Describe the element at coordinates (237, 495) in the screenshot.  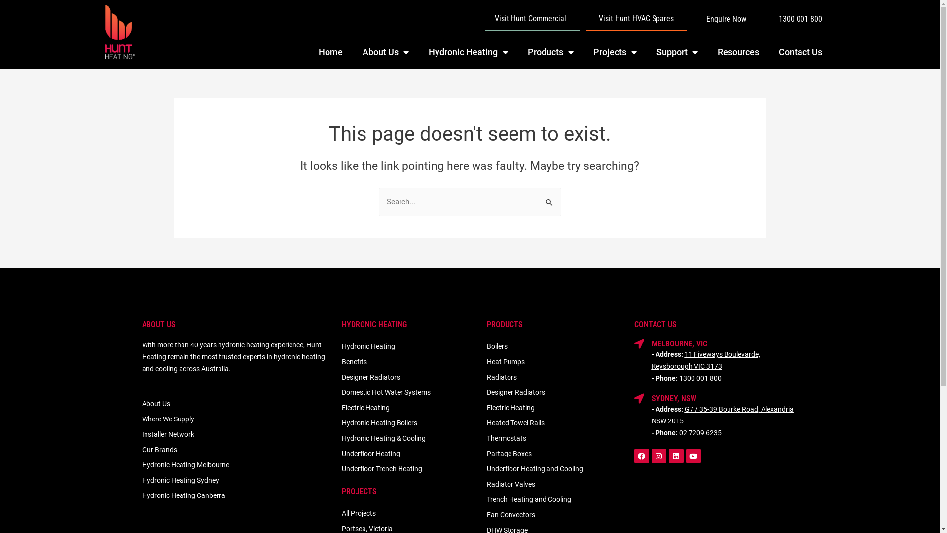
I see `Hydronic Heating Canberra` at that location.